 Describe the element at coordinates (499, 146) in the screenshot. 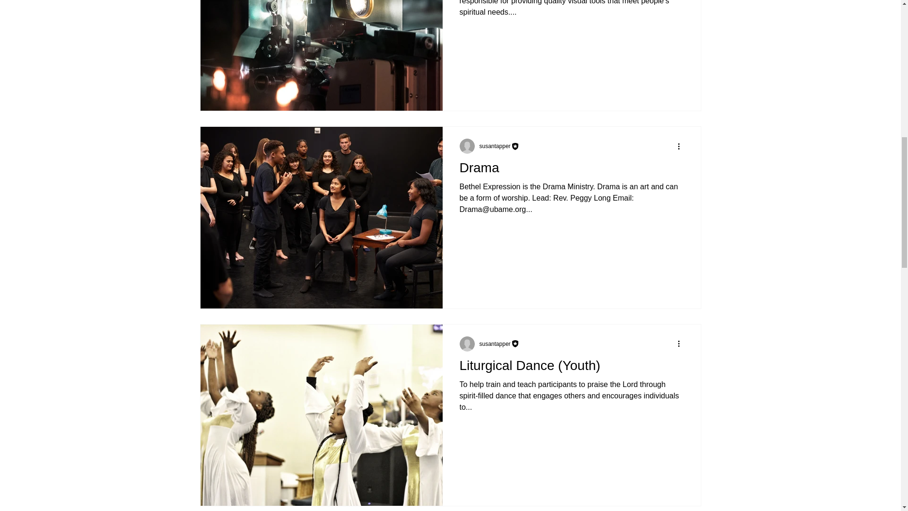

I see `susantapper` at that location.